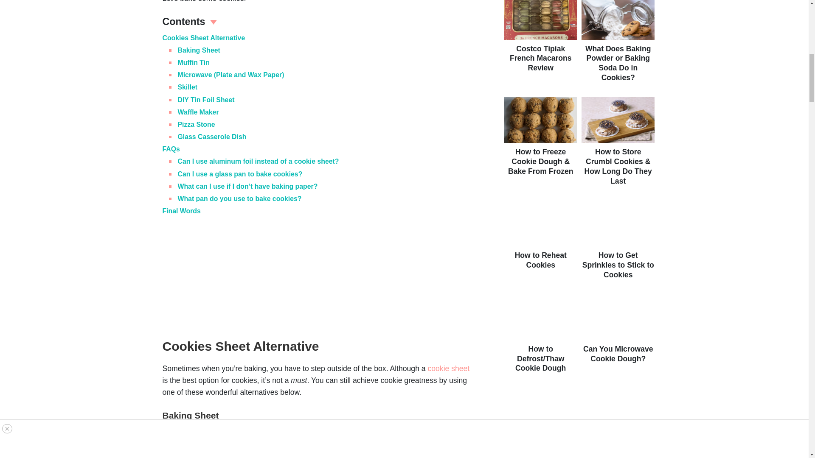 The width and height of the screenshot is (815, 458). Describe the element at coordinates (199, 50) in the screenshot. I see `Baking Sheet` at that location.